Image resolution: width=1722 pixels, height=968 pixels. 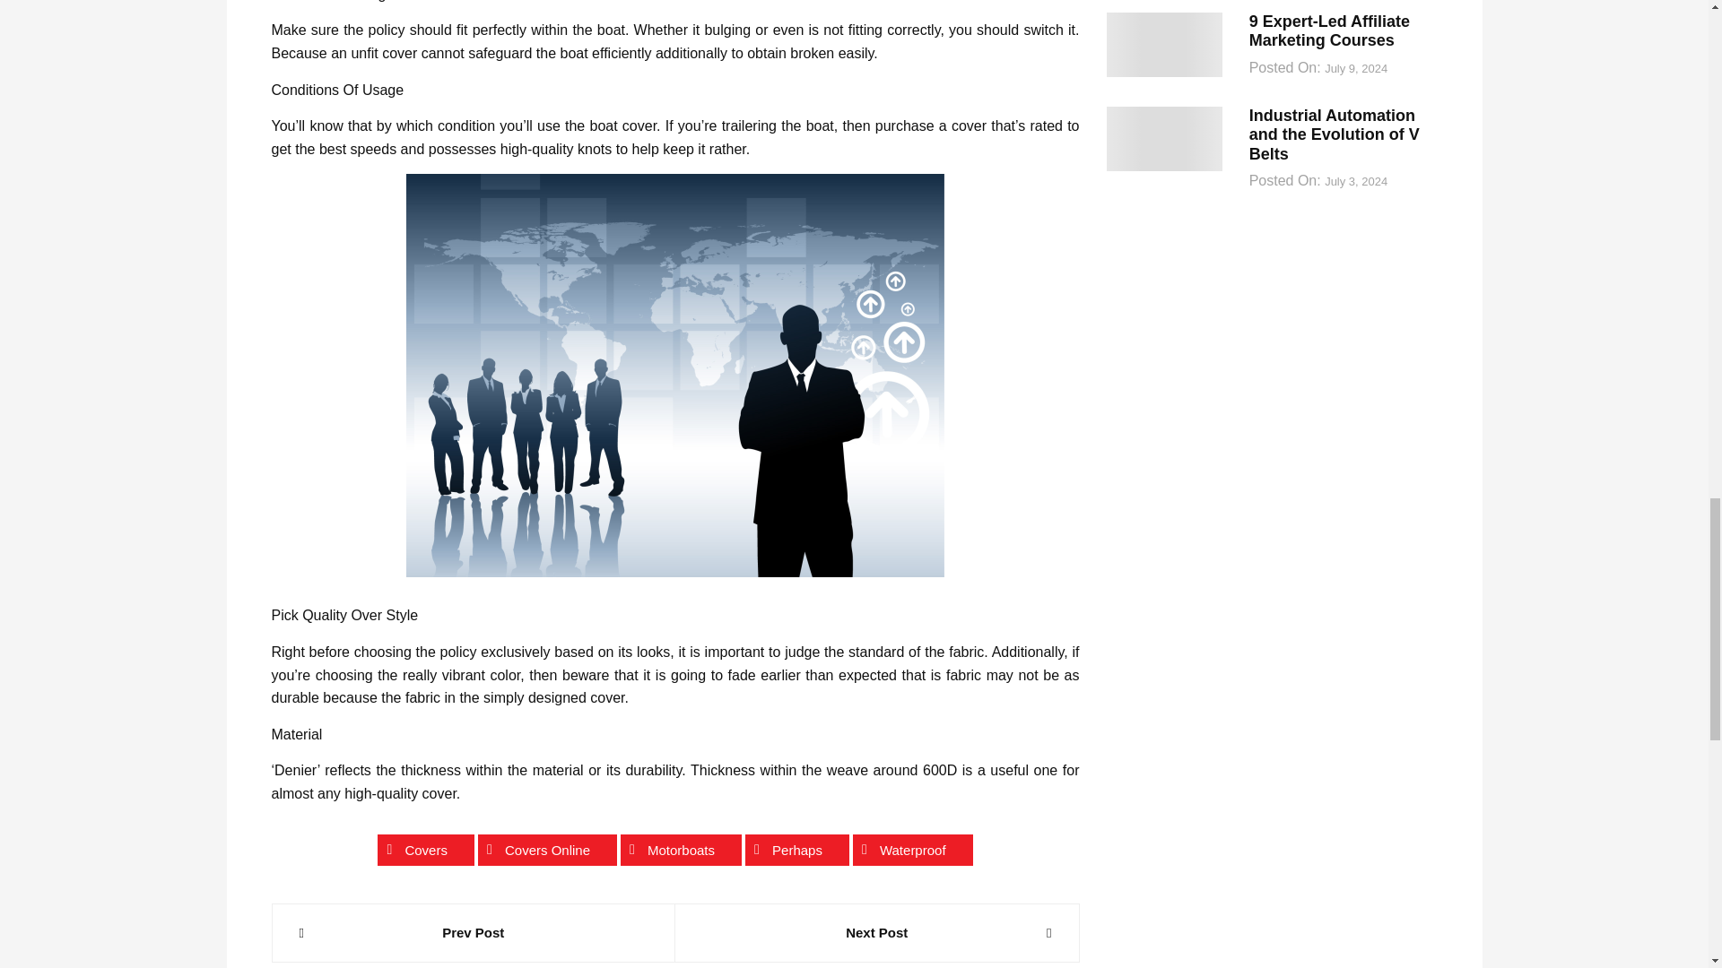 I want to click on Motorboats, so click(x=681, y=850).